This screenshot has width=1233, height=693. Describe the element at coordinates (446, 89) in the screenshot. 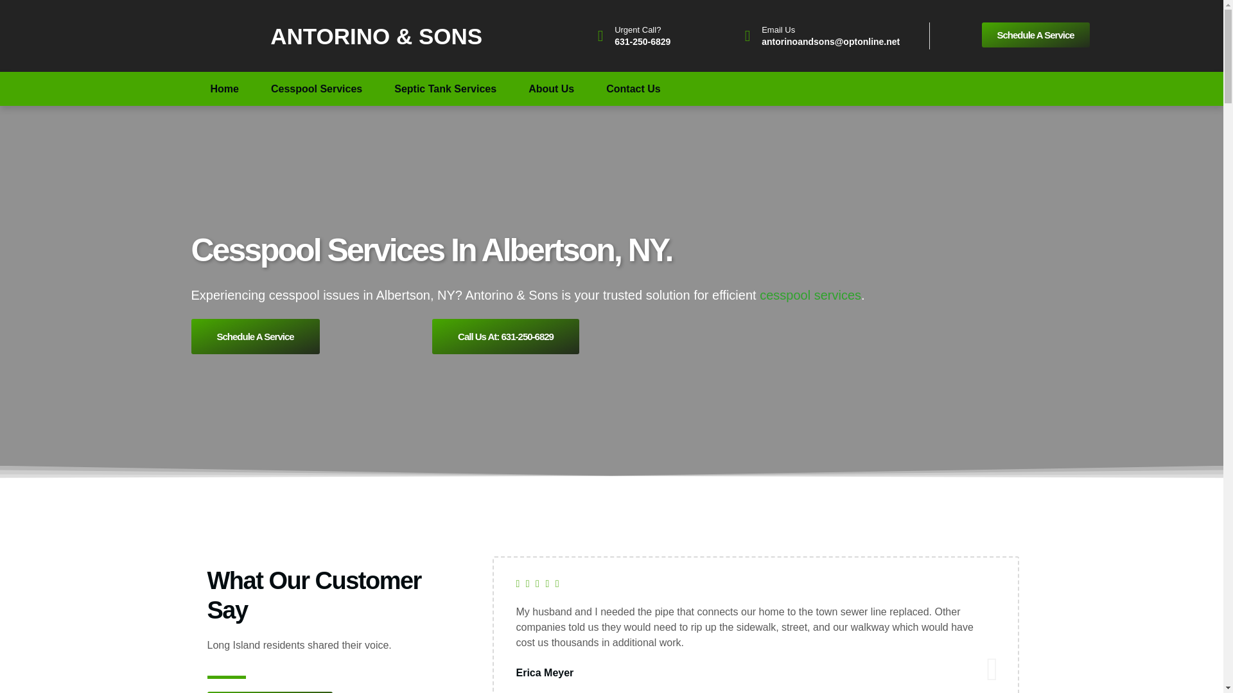

I see `Septic Tank Services` at that location.